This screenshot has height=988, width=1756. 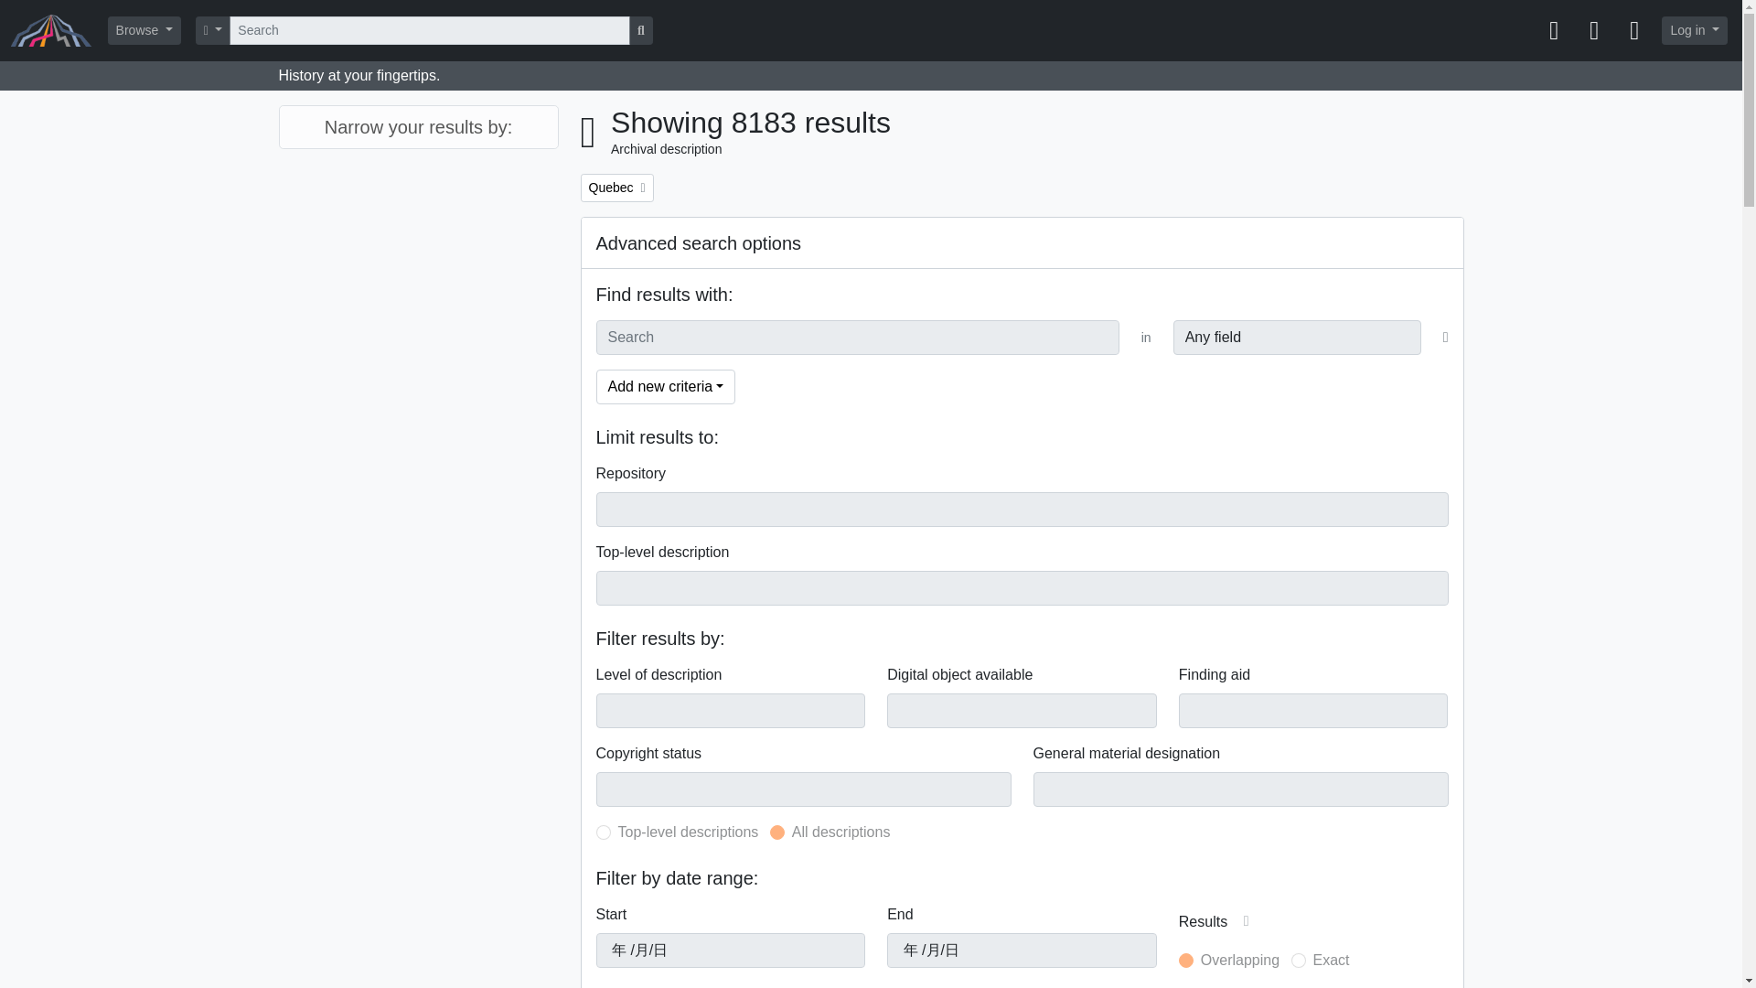 What do you see at coordinates (604, 832) in the screenshot?
I see `1` at bounding box center [604, 832].